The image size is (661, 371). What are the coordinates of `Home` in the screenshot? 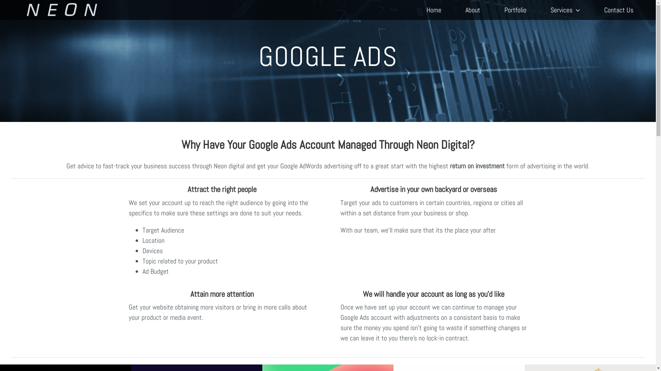 It's located at (434, 10).